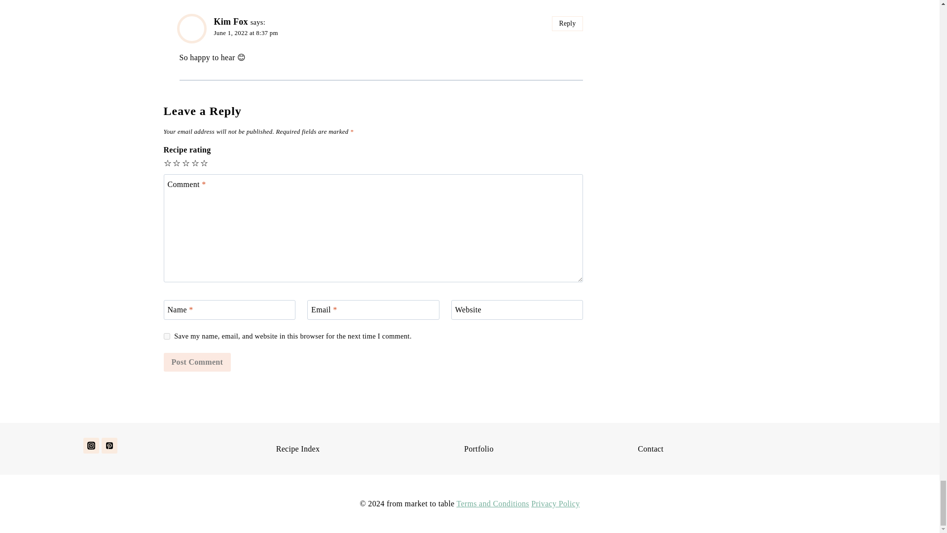  What do you see at coordinates (231, 22) in the screenshot?
I see `Kim Fox` at bounding box center [231, 22].